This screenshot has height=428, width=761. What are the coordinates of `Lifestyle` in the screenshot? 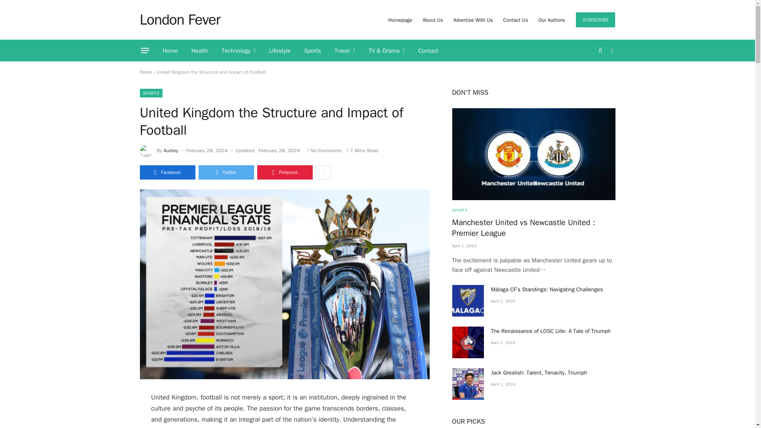 It's located at (280, 51).